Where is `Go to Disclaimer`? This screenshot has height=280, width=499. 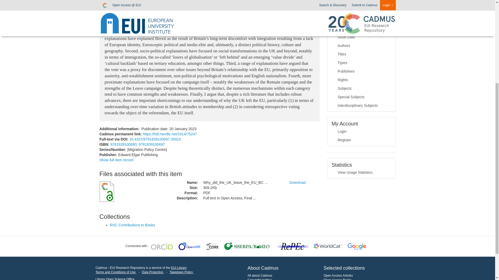
Go to Disclaimer is located at coordinates (116, 272).